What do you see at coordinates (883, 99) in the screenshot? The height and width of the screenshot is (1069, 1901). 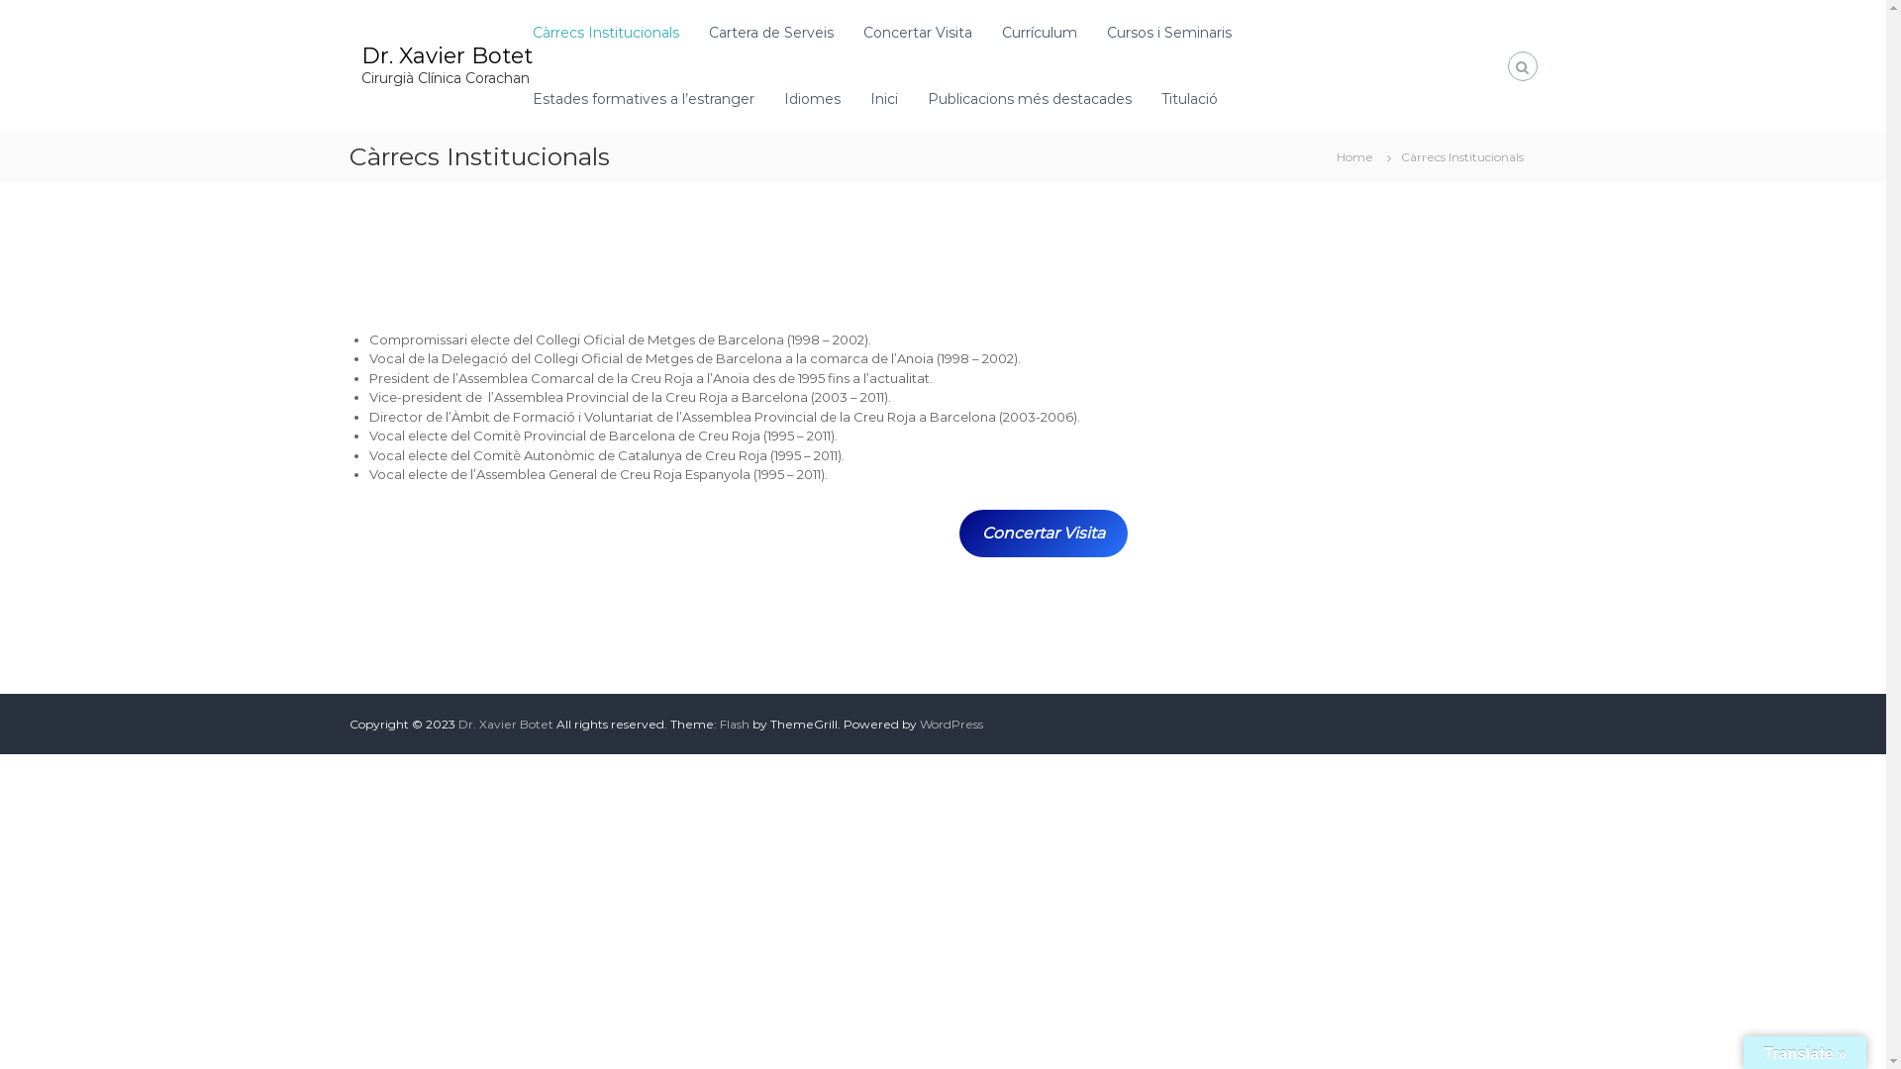 I see `Inici` at bounding box center [883, 99].